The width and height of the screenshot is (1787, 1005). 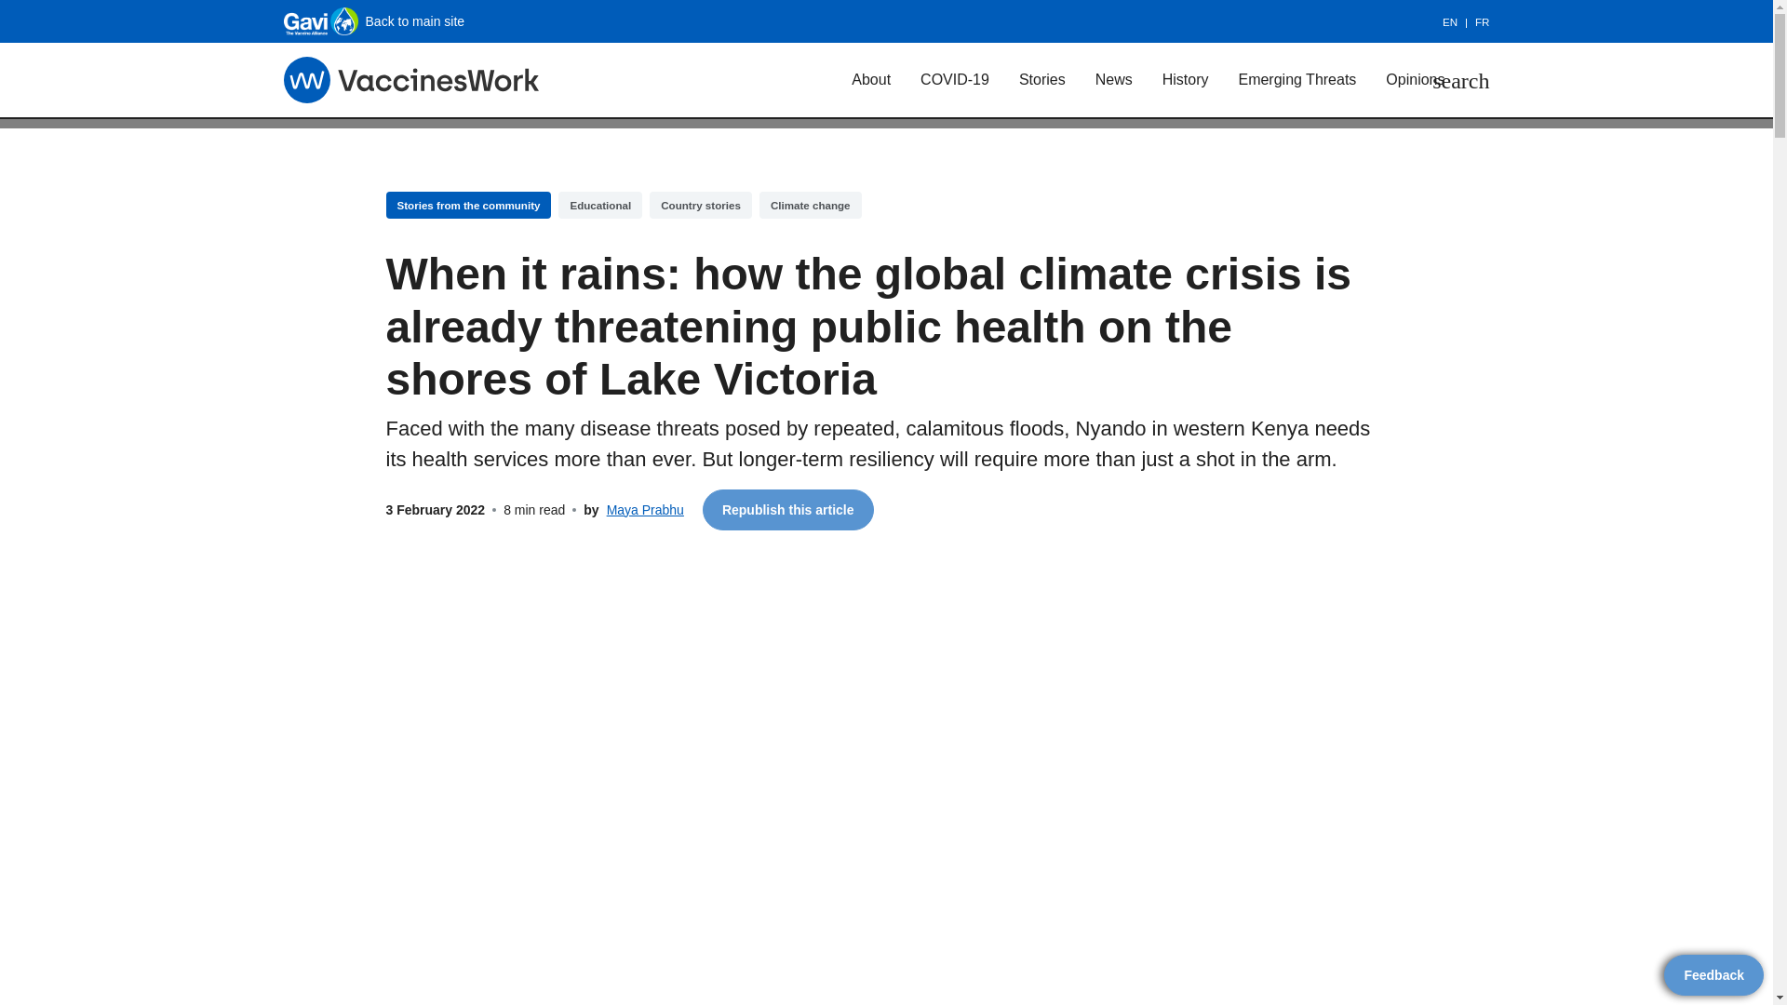 I want to click on Country stories, so click(x=701, y=205).